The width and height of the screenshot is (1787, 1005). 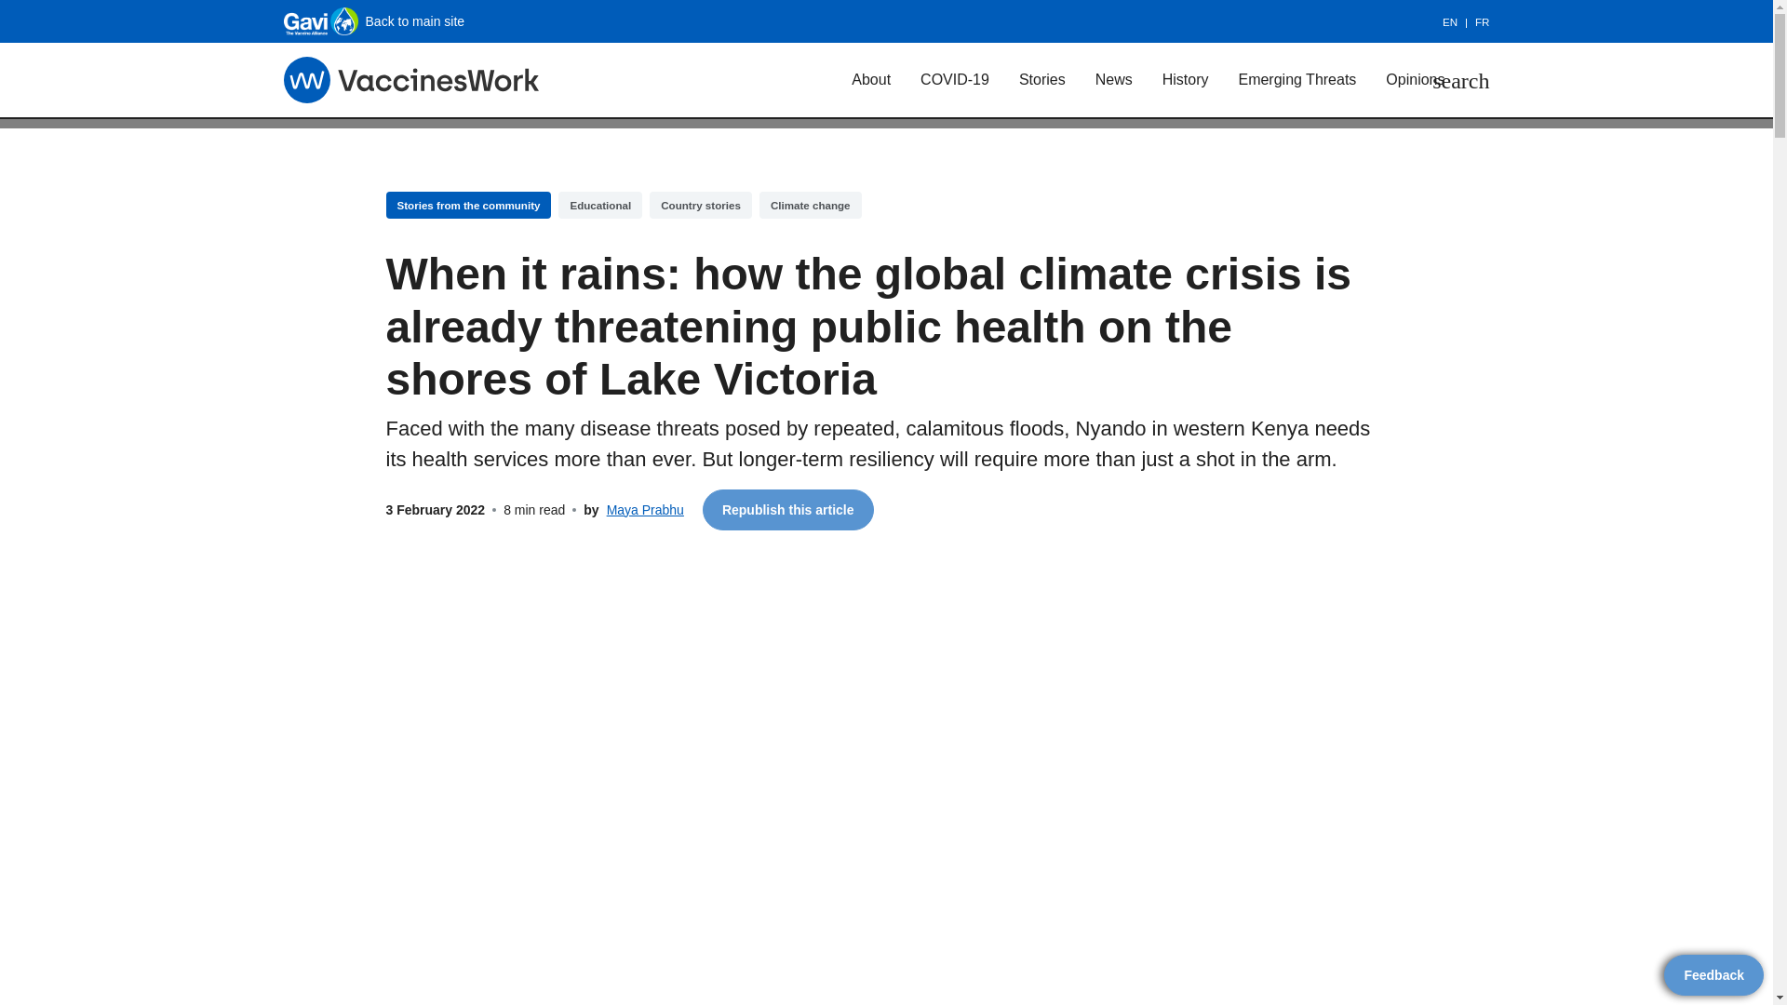 I want to click on Country stories, so click(x=701, y=205).